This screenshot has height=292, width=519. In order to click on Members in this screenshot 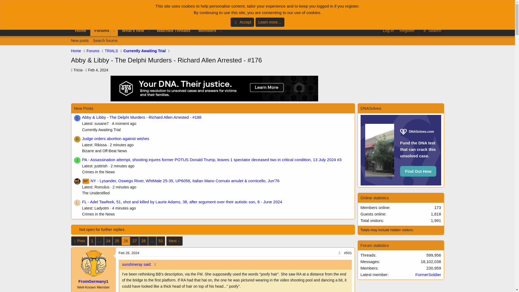, I will do `click(206, 30)`.